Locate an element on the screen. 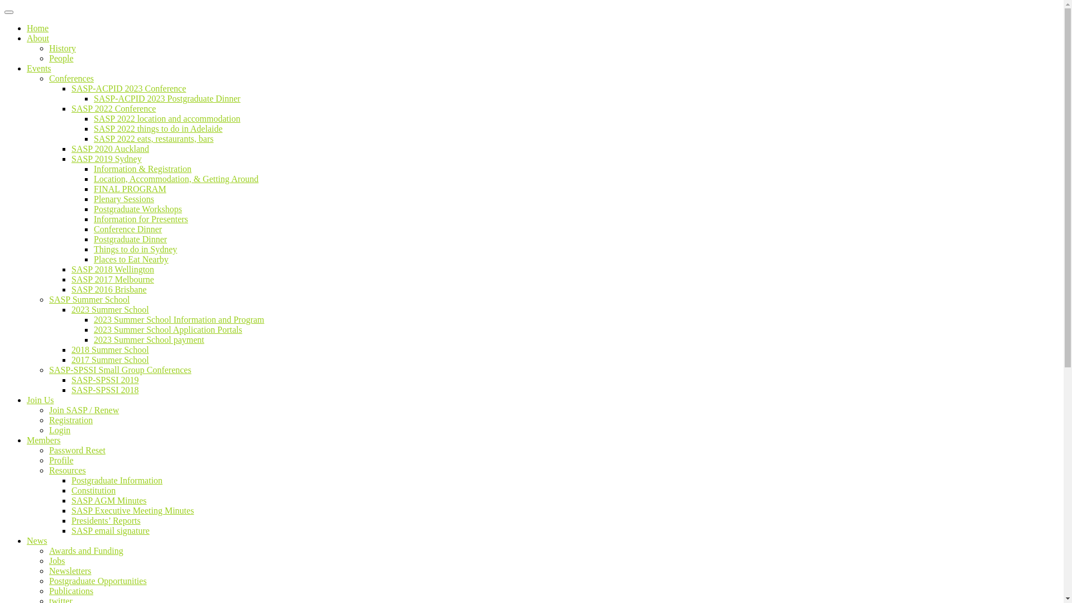 This screenshot has width=1072, height=603. SASP 2022 eats, restaurants, bars is located at coordinates (154, 138).